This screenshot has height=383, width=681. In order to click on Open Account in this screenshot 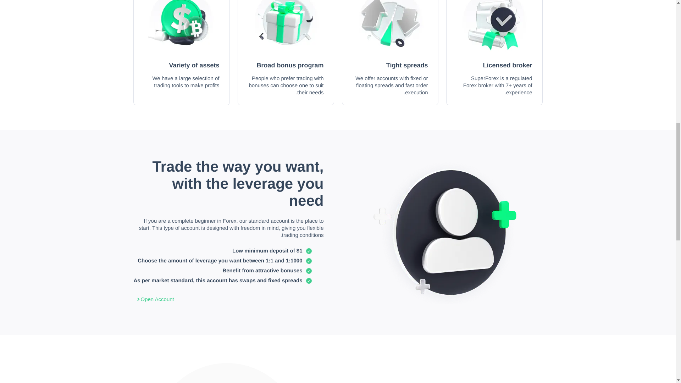, I will do `click(153, 300)`.